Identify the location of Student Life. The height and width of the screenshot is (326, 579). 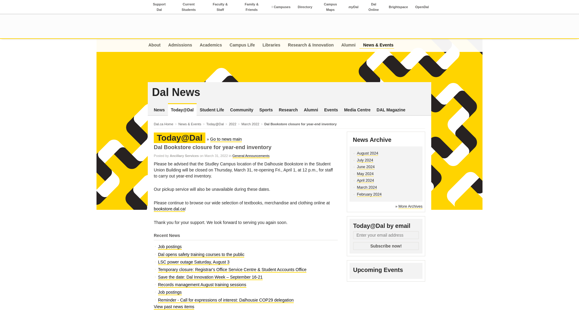
(212, 110).